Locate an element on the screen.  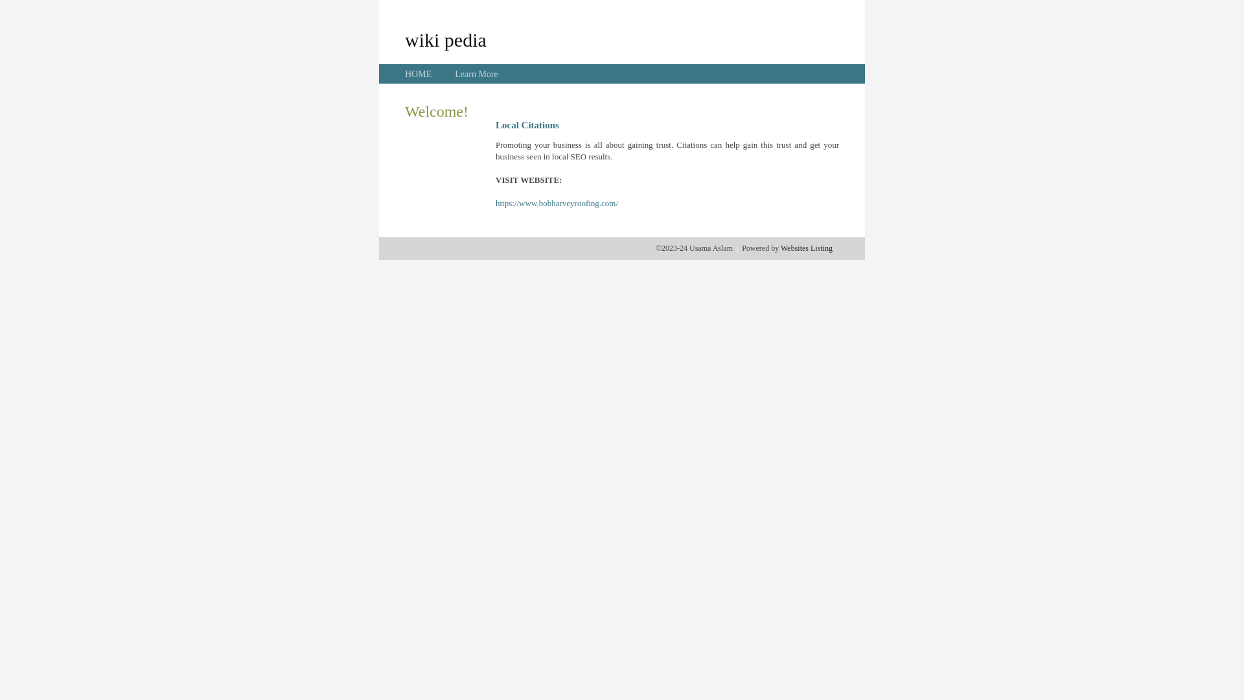
HOME is located at coordinates (419, 74).